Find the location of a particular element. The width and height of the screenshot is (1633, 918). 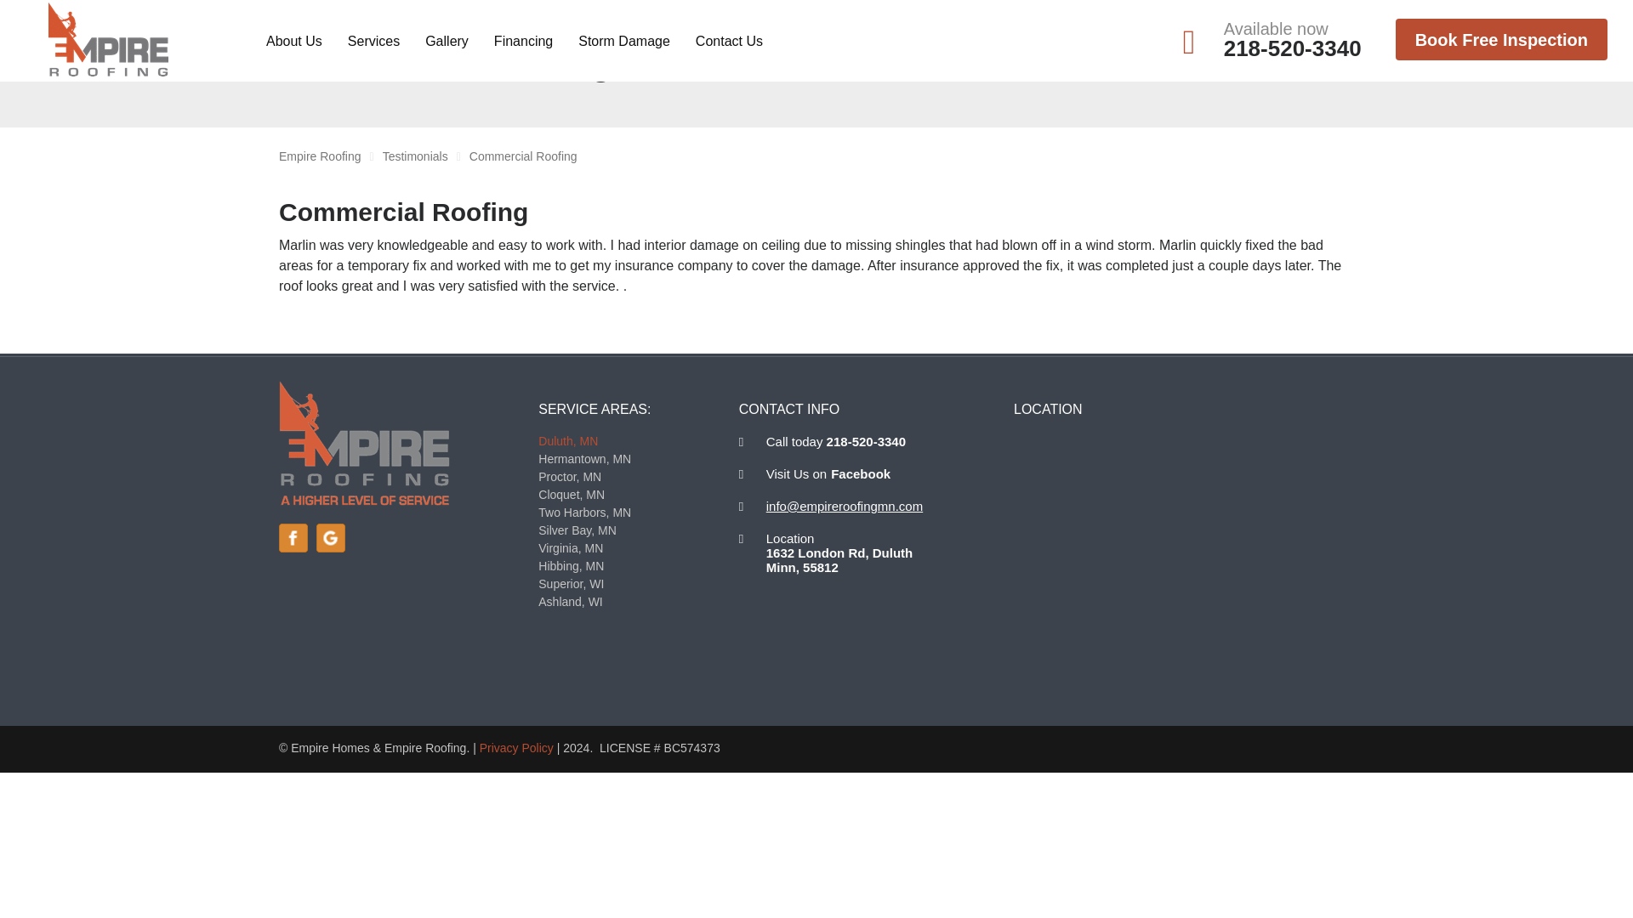

218-520-3340 is located at coordinates (1293, 48).